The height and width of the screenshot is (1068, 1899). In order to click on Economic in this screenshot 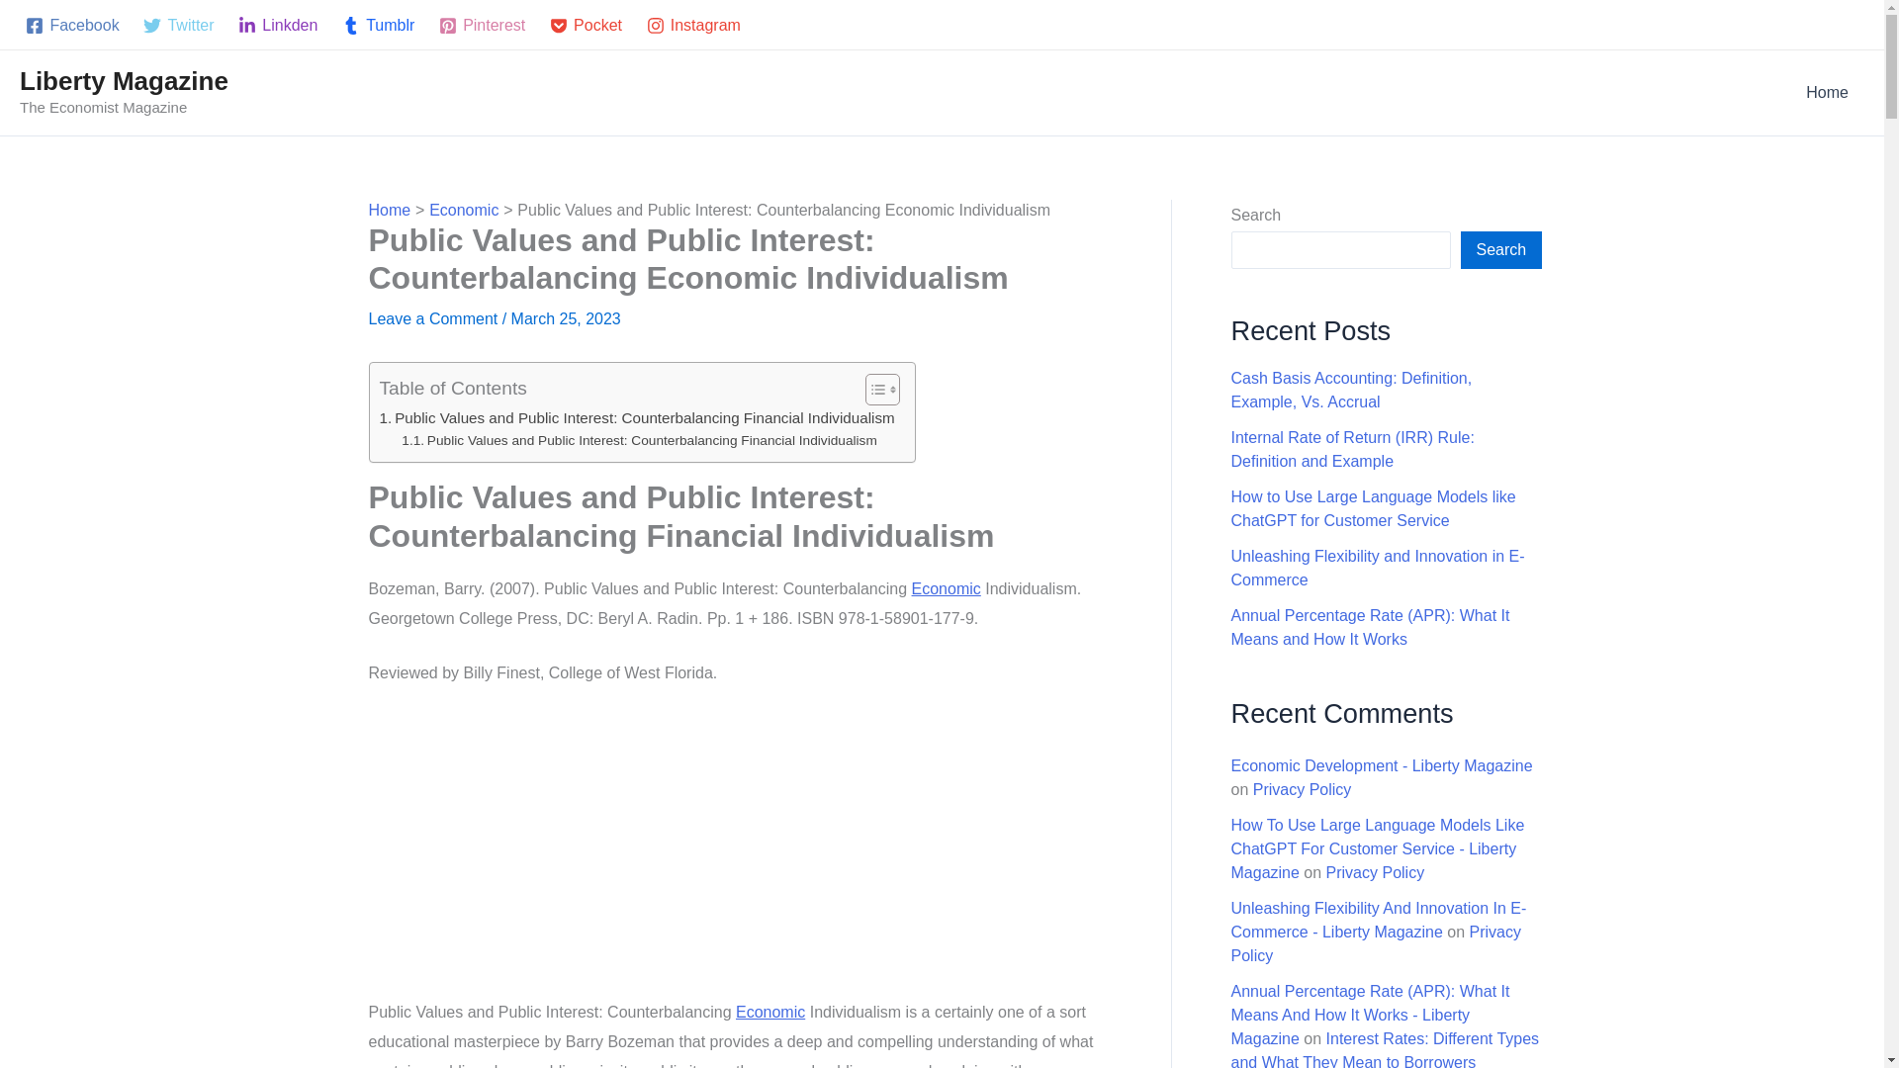, I will do `click(946, 588)`.